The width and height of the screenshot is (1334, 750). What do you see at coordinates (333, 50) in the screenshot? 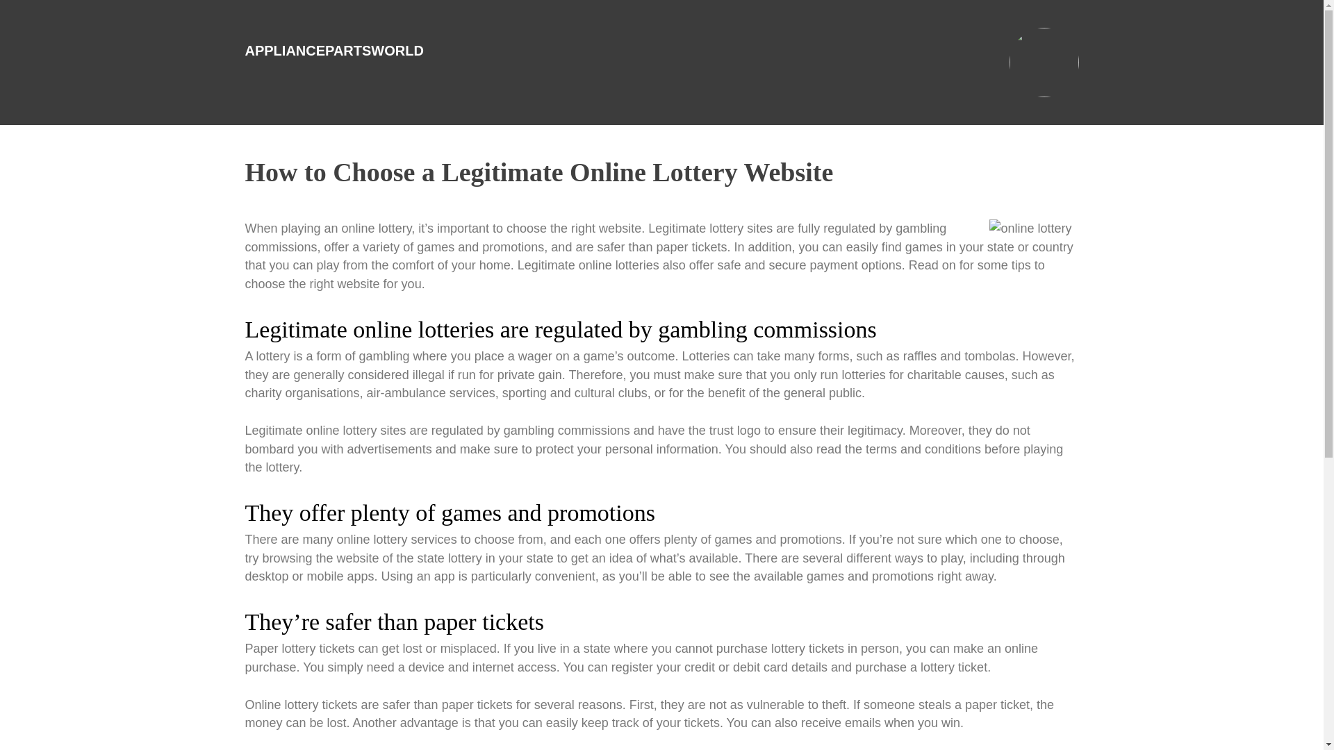
I see `APPLIANCEPARTSWORLD` at bounding box center [333, 50].